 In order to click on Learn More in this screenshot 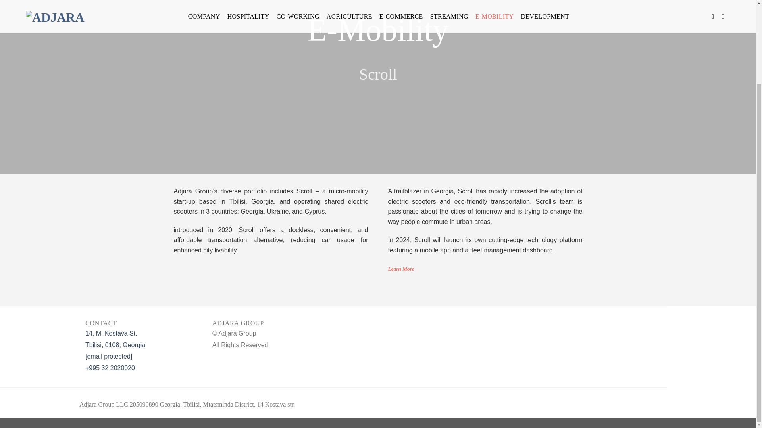, I will do `click(401, 269)`.